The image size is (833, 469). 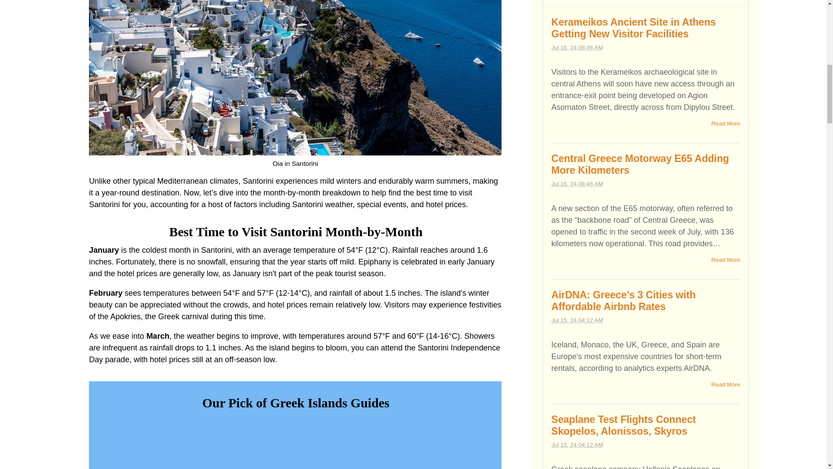 I want to click on Rough-Guide-Greek-Islands-2022.png, so click(x=295, y=444).